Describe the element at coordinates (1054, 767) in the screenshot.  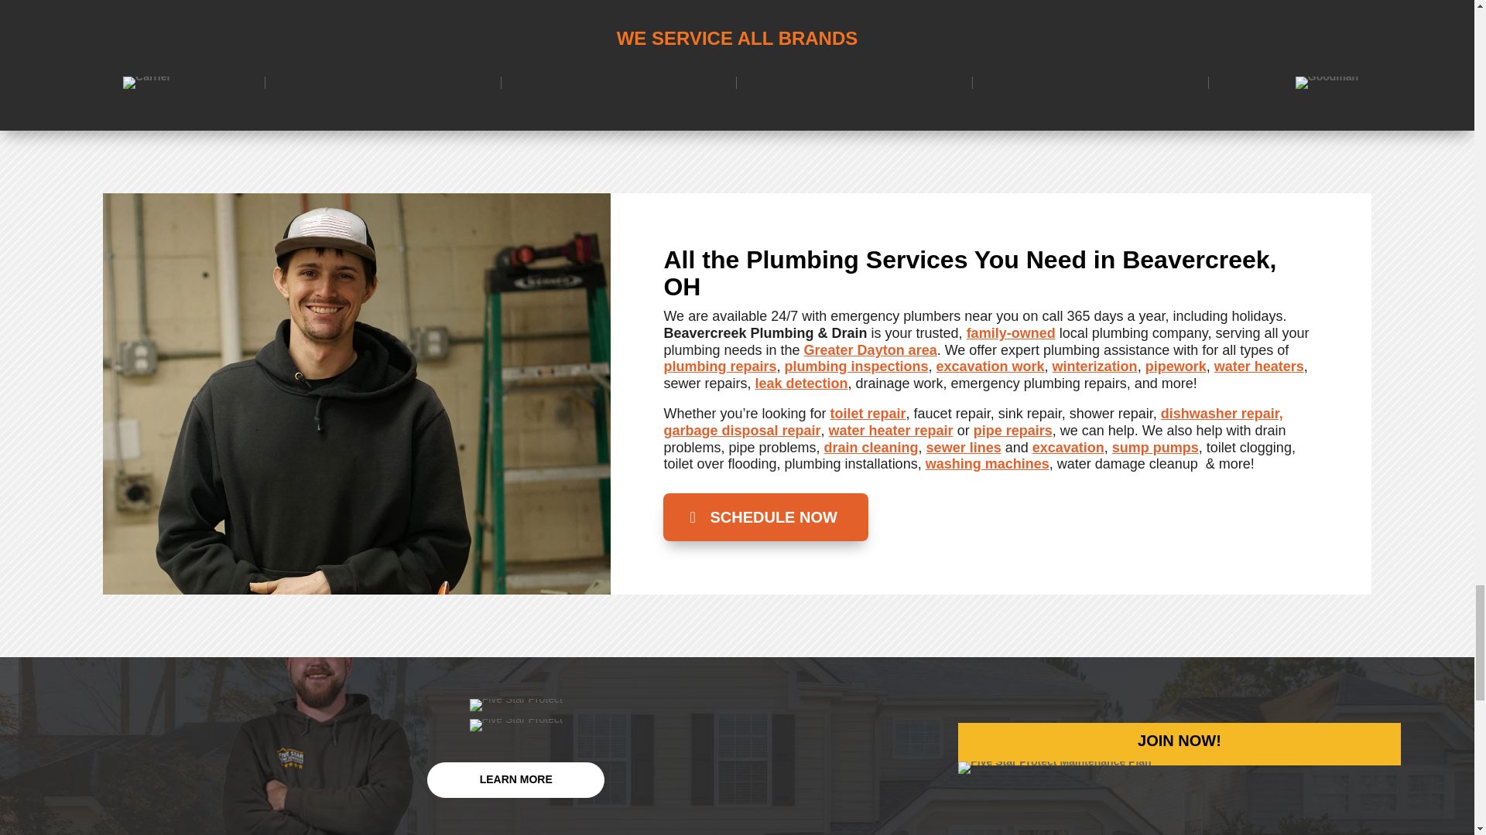
I see `Five Star Protect Maintenance Plan` at that location.